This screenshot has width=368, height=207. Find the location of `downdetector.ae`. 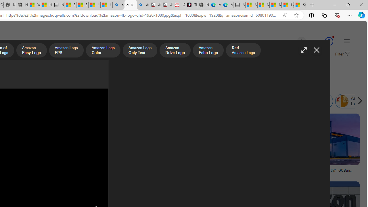

downdetector.ae is located at coordinates (37, 174).